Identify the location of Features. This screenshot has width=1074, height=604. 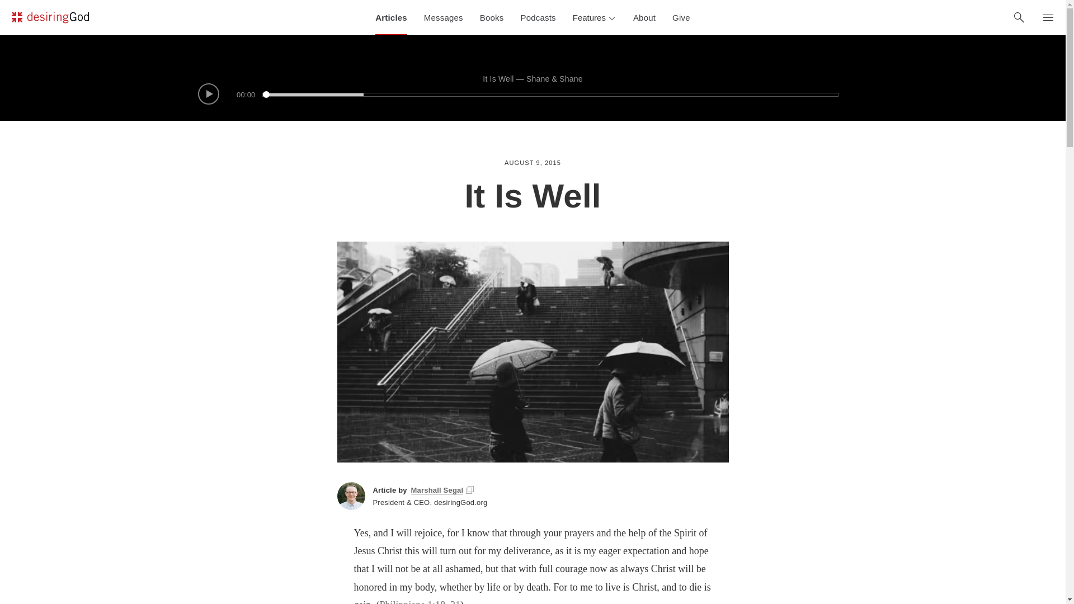
(595, 17).